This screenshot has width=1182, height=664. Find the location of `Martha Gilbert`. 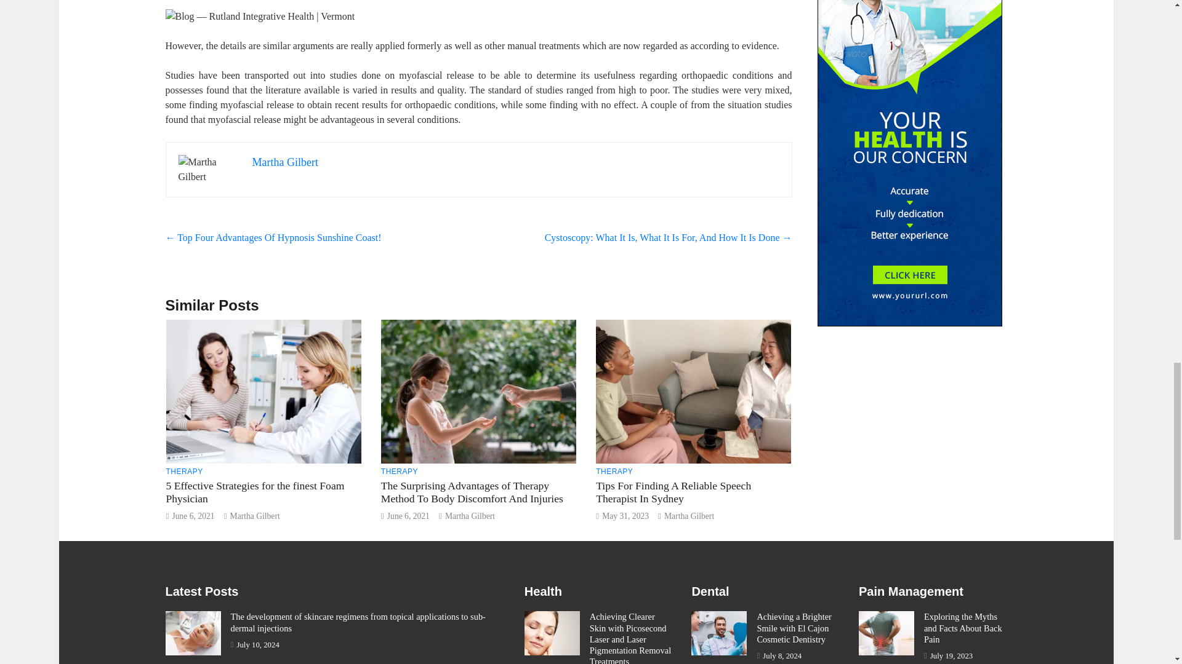

Martha Gilbert is located at coordinates (470, 515).